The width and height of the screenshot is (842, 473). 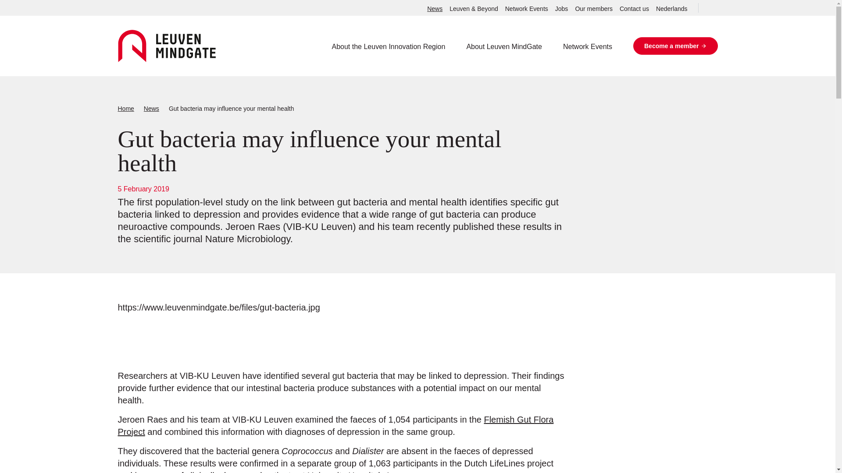 What do you see at coordinates (594, 9) in the screenshot?
I see `Our members` at bounding box center [594, 9].